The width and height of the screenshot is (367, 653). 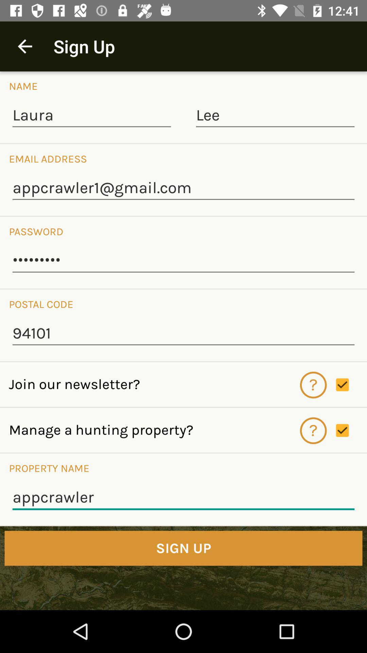 What do you see at coordinates (183, 498) in the screenshot?
I see `jump until appcrawler` at bounding box center [183, 498].